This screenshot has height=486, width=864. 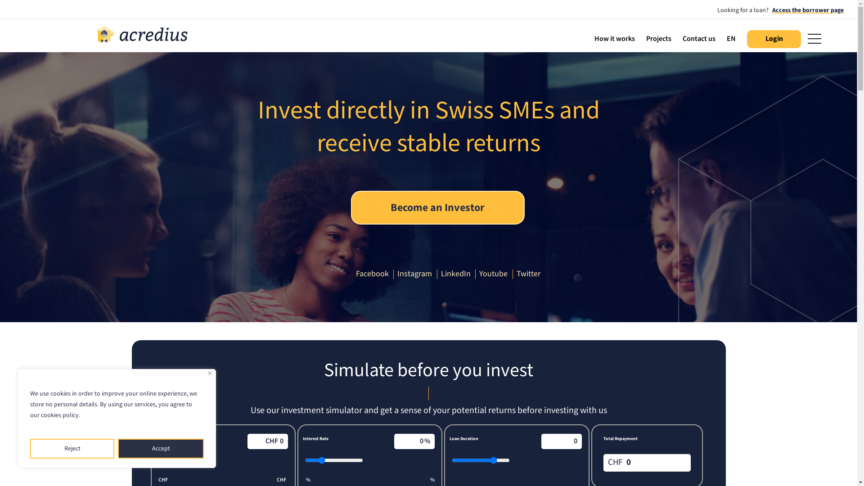 I want to click on cookies policy, so click(x=60, y=415).